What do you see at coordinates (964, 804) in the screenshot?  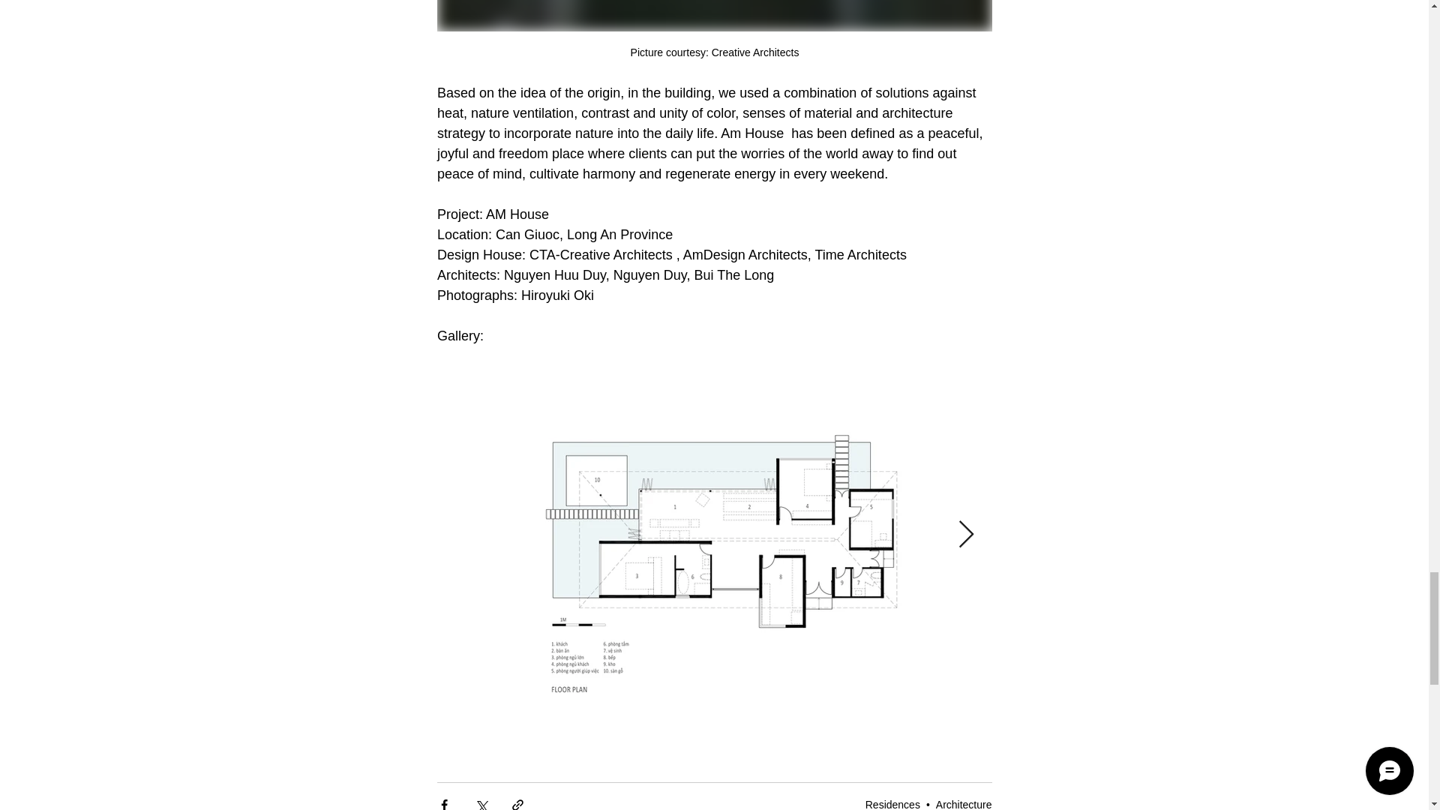 I see `Architecture` at bounding box center [964, 804].